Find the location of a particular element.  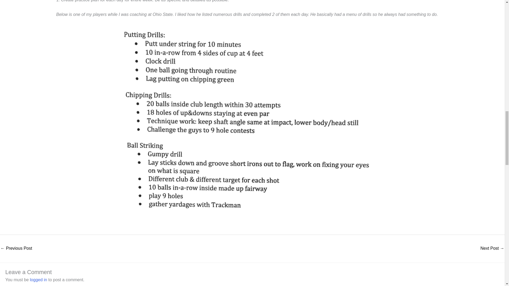

Step 7 to a College Golf Scholarship is located at coordinates (492, 249).